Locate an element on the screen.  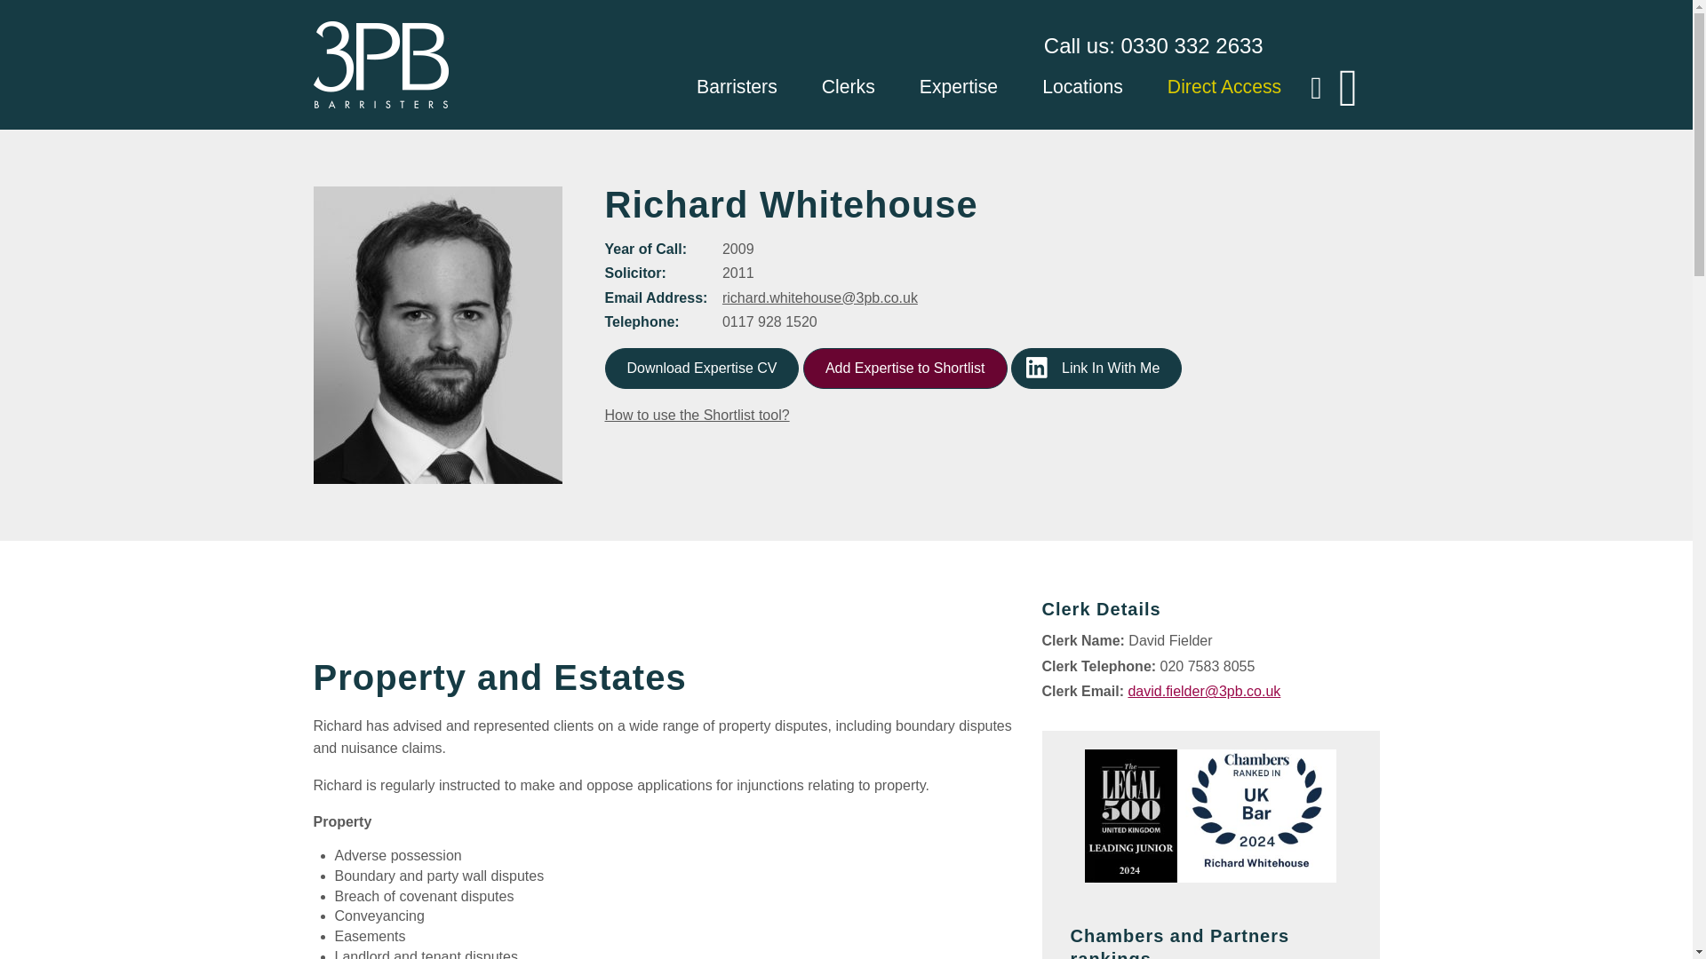
Expertise is located at coordinates (958, 89).